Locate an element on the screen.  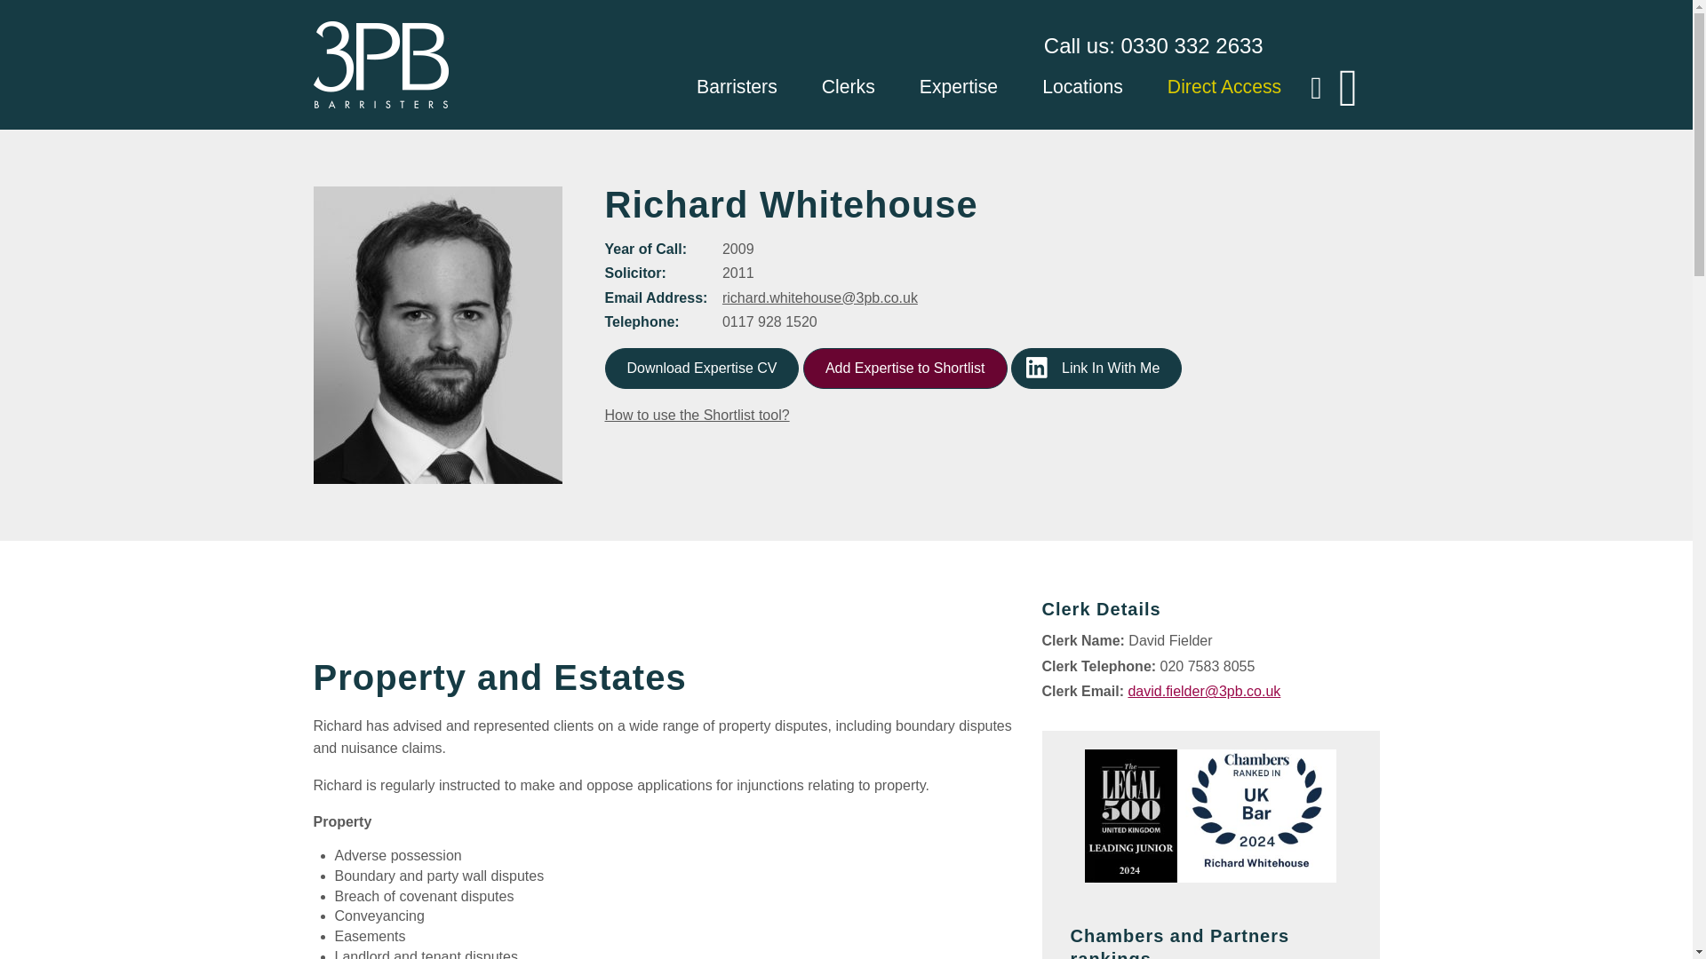
Expertise is located at coordinates (958, 89).